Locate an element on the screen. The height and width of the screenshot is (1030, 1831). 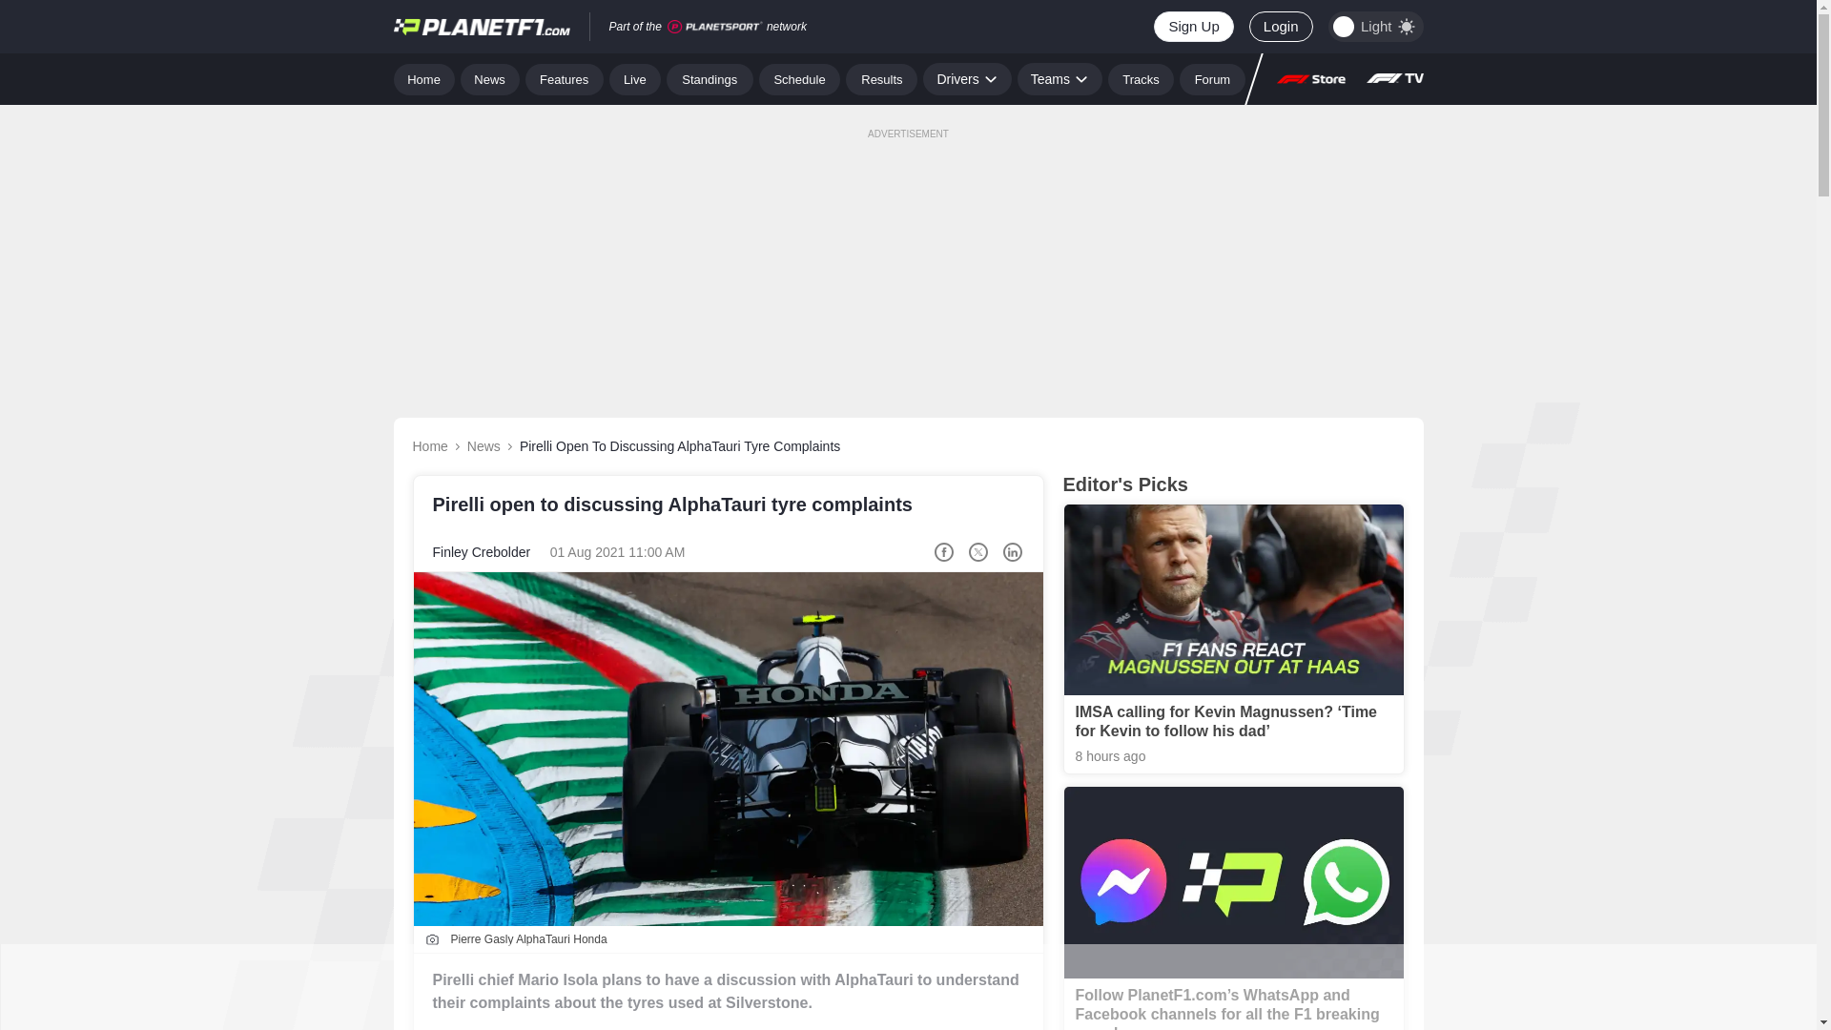
Sign Up is located at coordinates (1192, 27).